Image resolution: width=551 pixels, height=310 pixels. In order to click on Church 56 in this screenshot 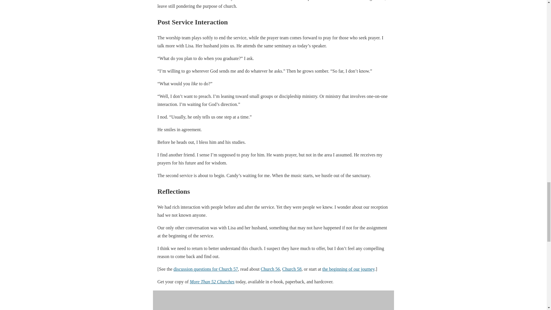, I will do `click(270, 269)`.